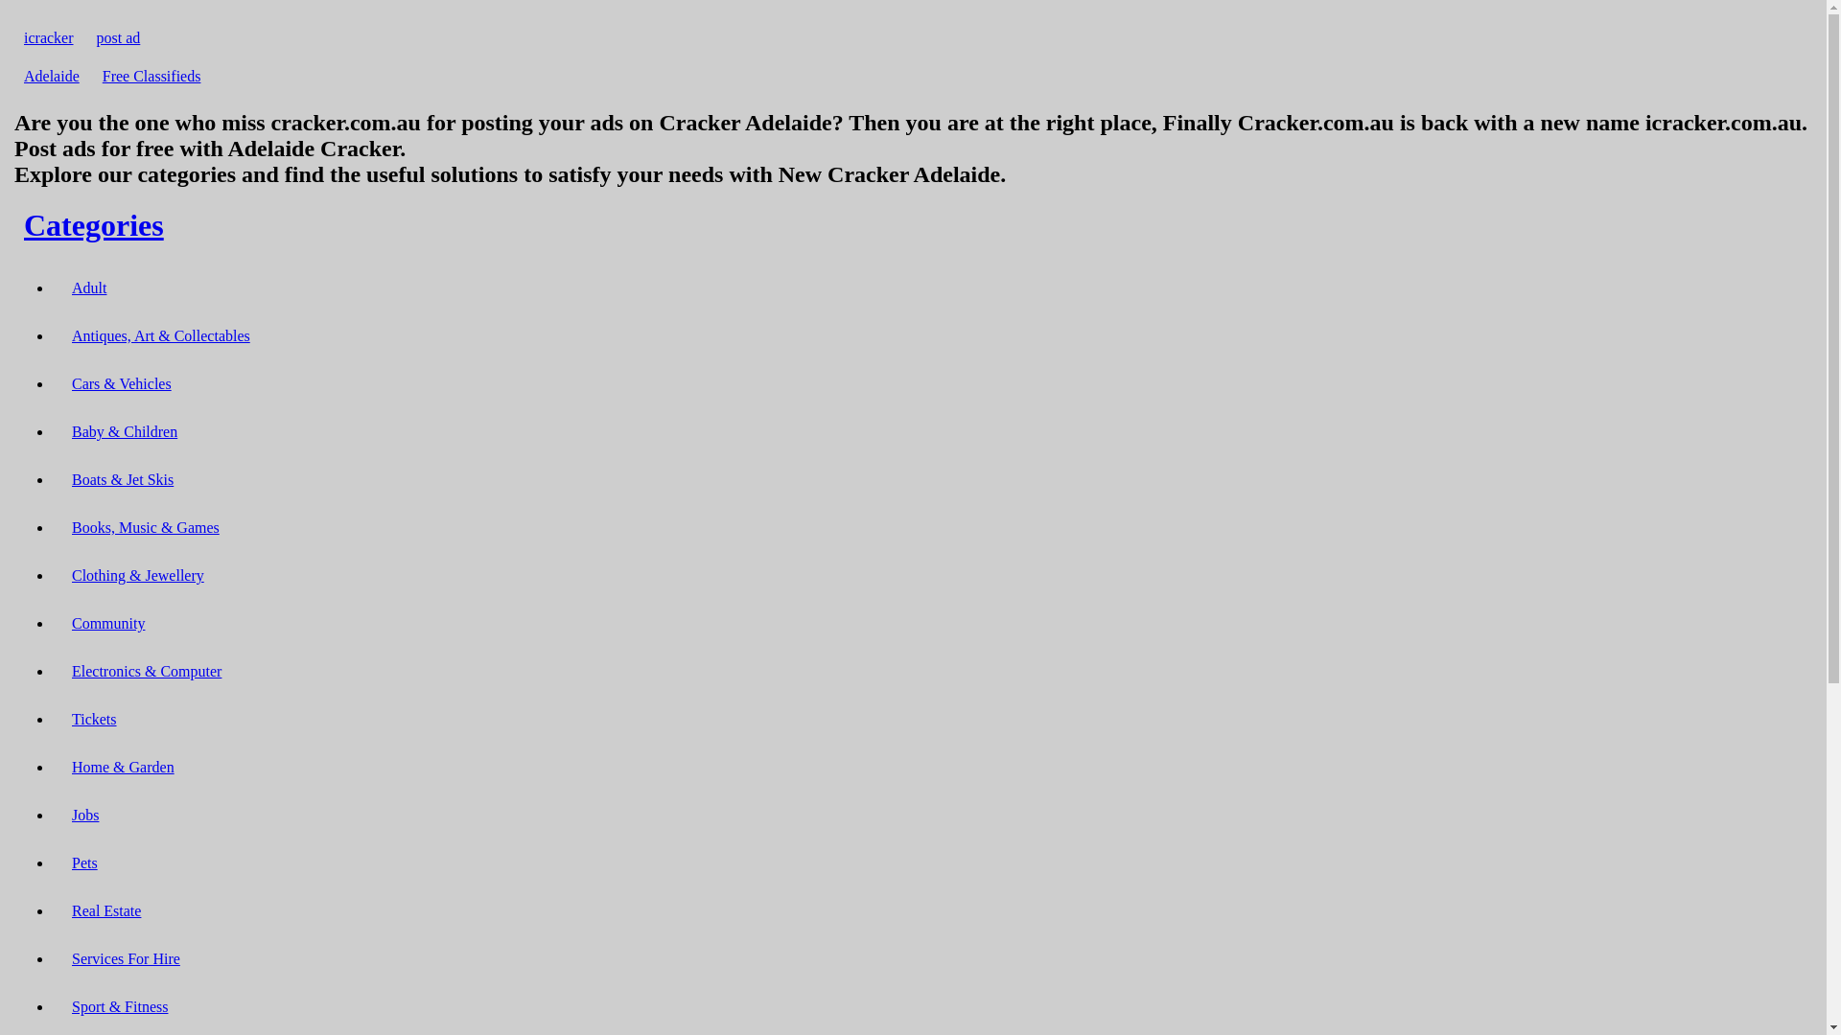 Image resolution: width=1841 pixels, height=1035 pixels. What do you see at coordinates (147, 671) in the screenshot?
I see `Electronics & Computer` at bounding box center [147, 671].